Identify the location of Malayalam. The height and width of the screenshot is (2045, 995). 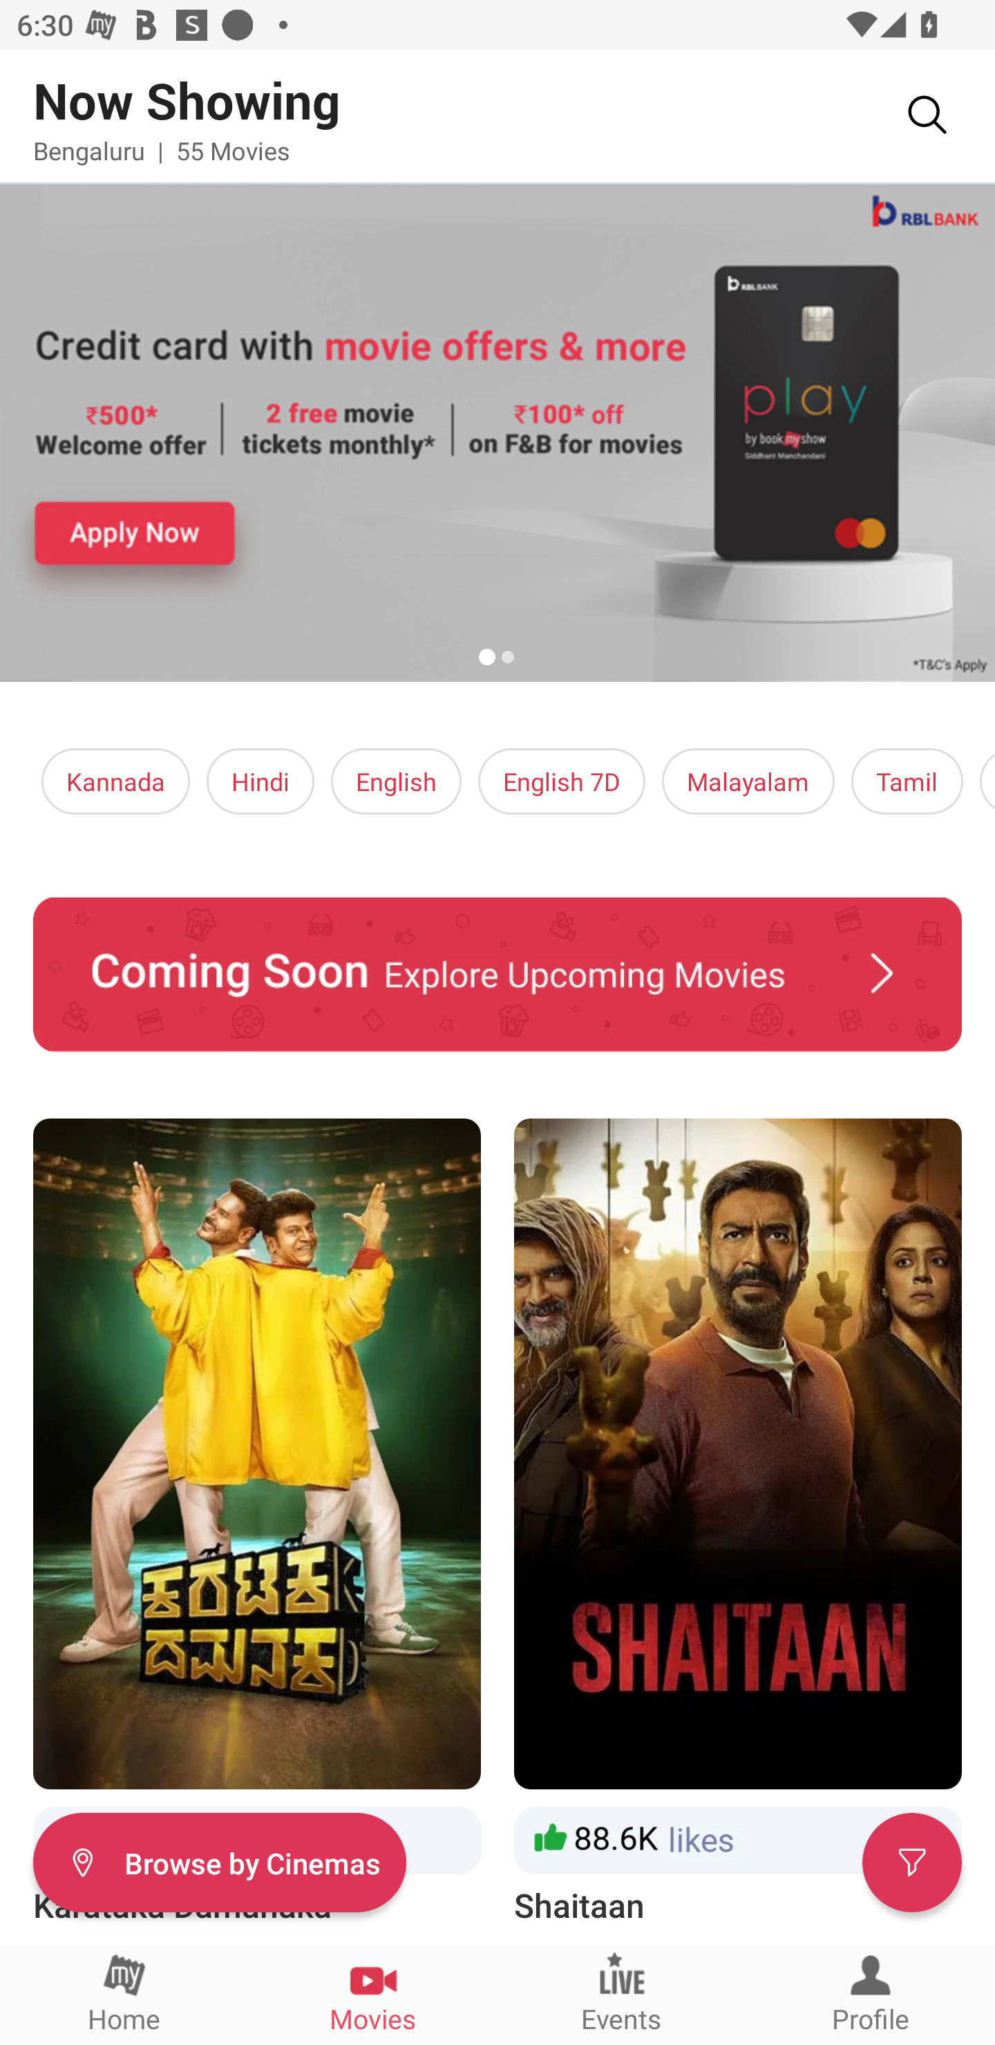
(748, 781).